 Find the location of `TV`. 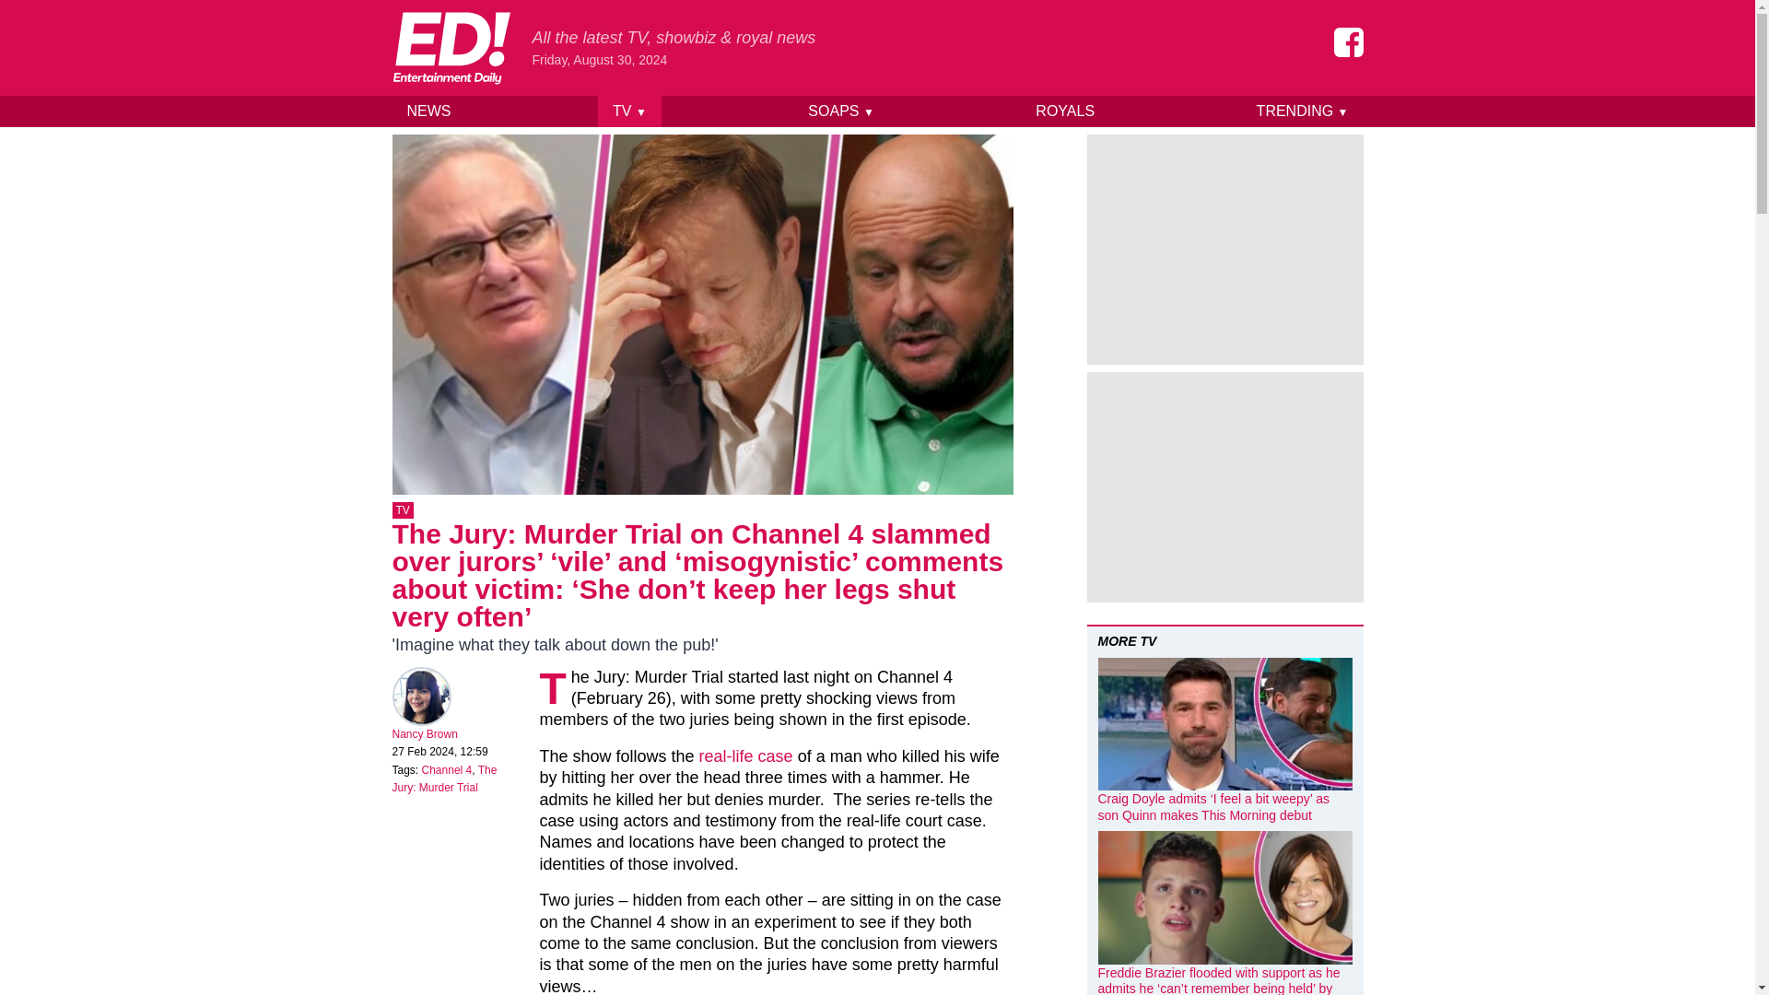

TV is located at coordinates (404, 510).